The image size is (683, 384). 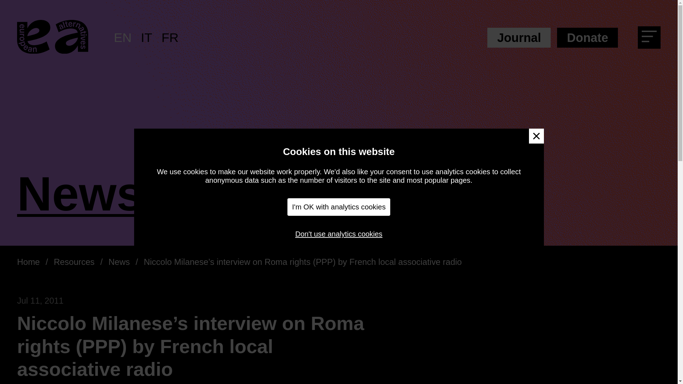 What do you see at coordinates (123, 38) in the screenshot?
I see `EN` at bounding box center [123, 38].